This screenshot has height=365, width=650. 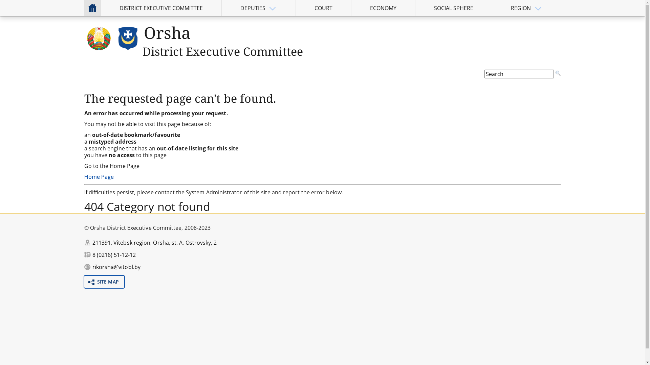 I want to click on SOCIAL SPHERE, so click(x=454, y=8).